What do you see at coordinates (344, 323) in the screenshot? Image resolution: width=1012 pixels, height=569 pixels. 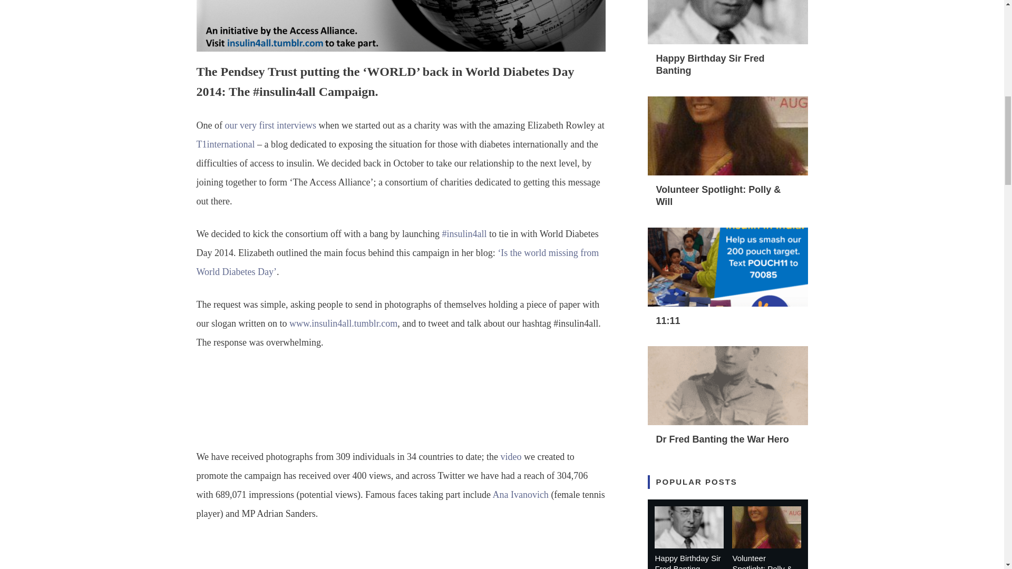 I see `www.insulin4all.tumblr.com` at bounding box center [344, 323].